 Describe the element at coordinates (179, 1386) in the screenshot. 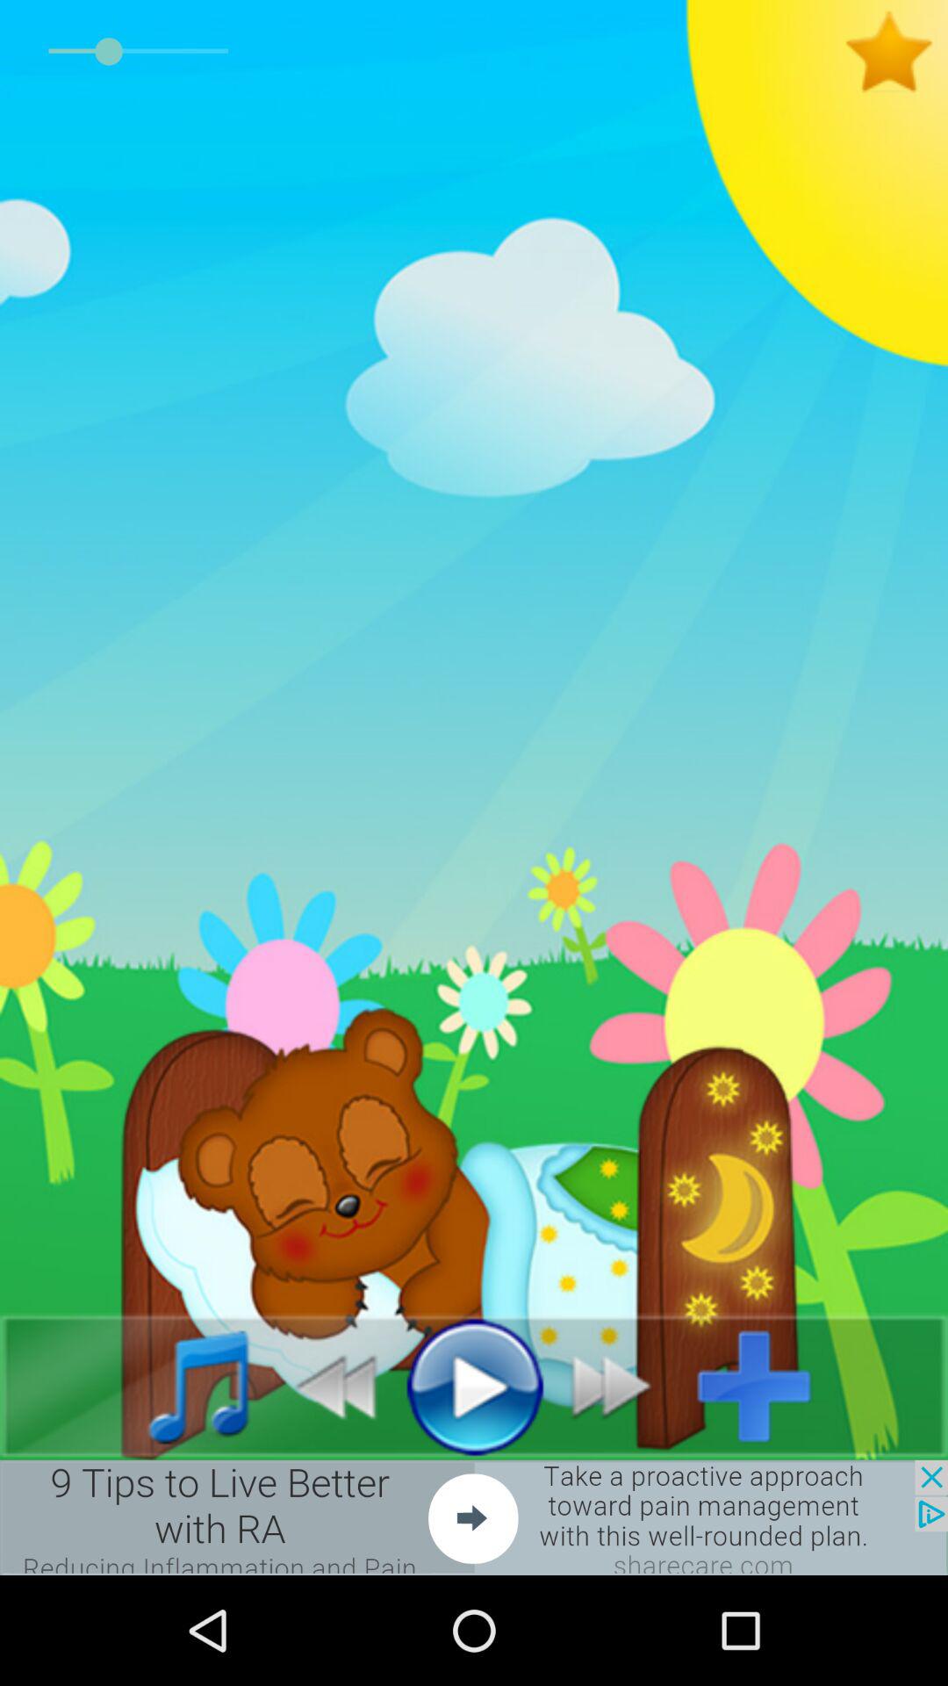

I see `music option` at that location.